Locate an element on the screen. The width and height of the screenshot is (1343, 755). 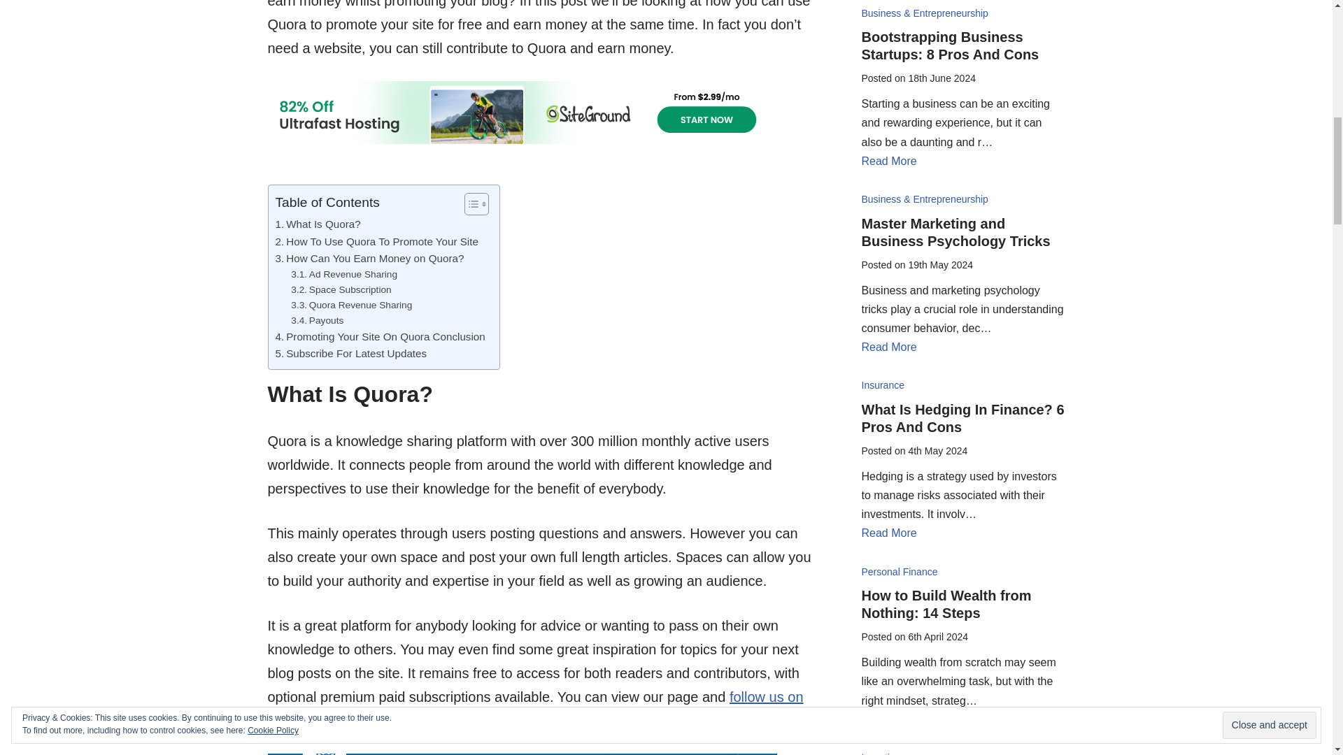
How Can You Earn Money on Quora? is located at coordinates (369, 259).